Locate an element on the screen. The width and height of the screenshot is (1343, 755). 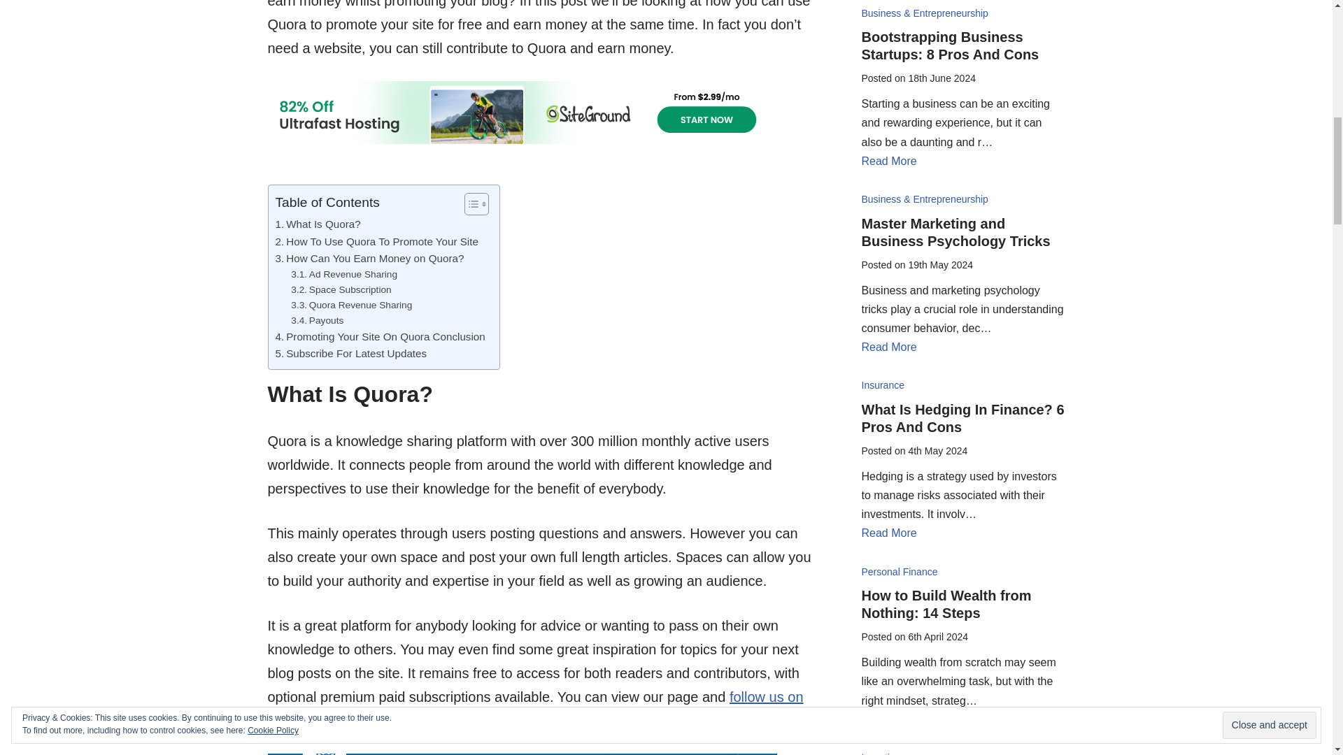
How Can You Earn Money on Quora? is located at coordinates (369, 259).